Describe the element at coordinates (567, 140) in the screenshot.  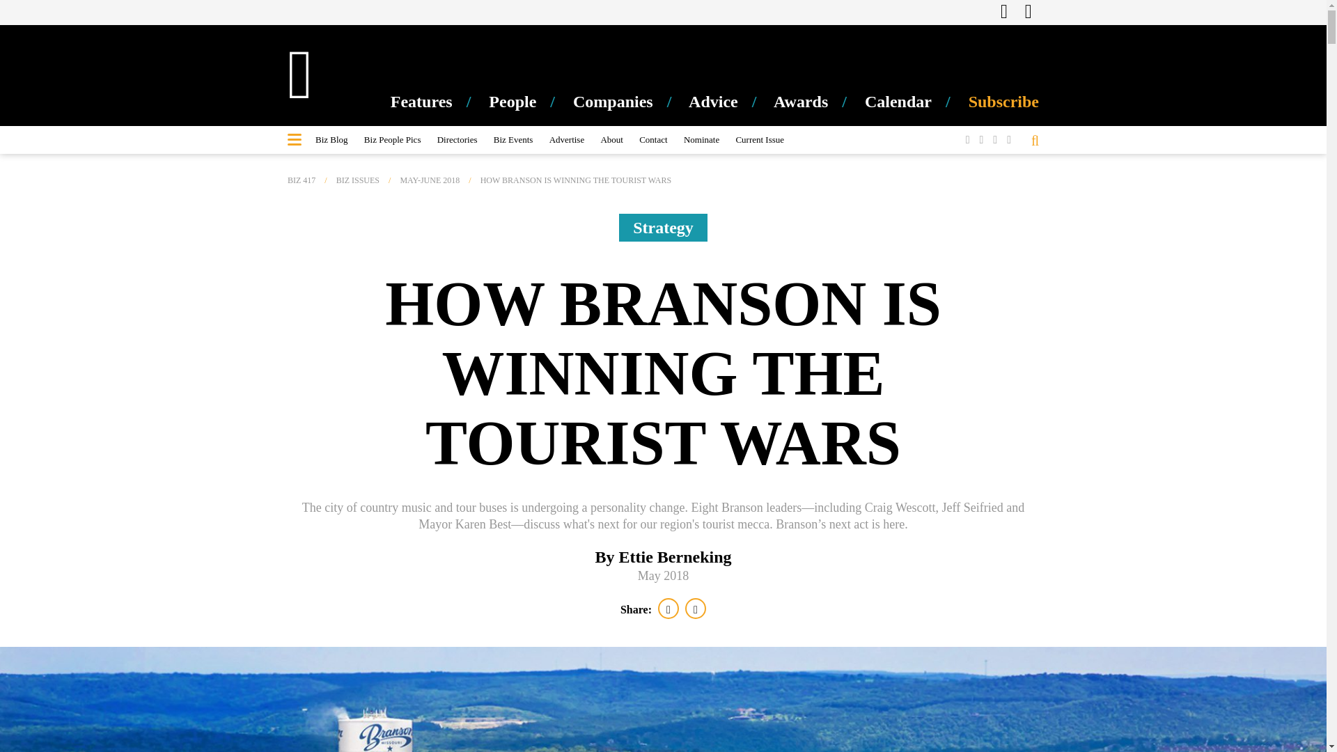
I see `Advertise` at that location.